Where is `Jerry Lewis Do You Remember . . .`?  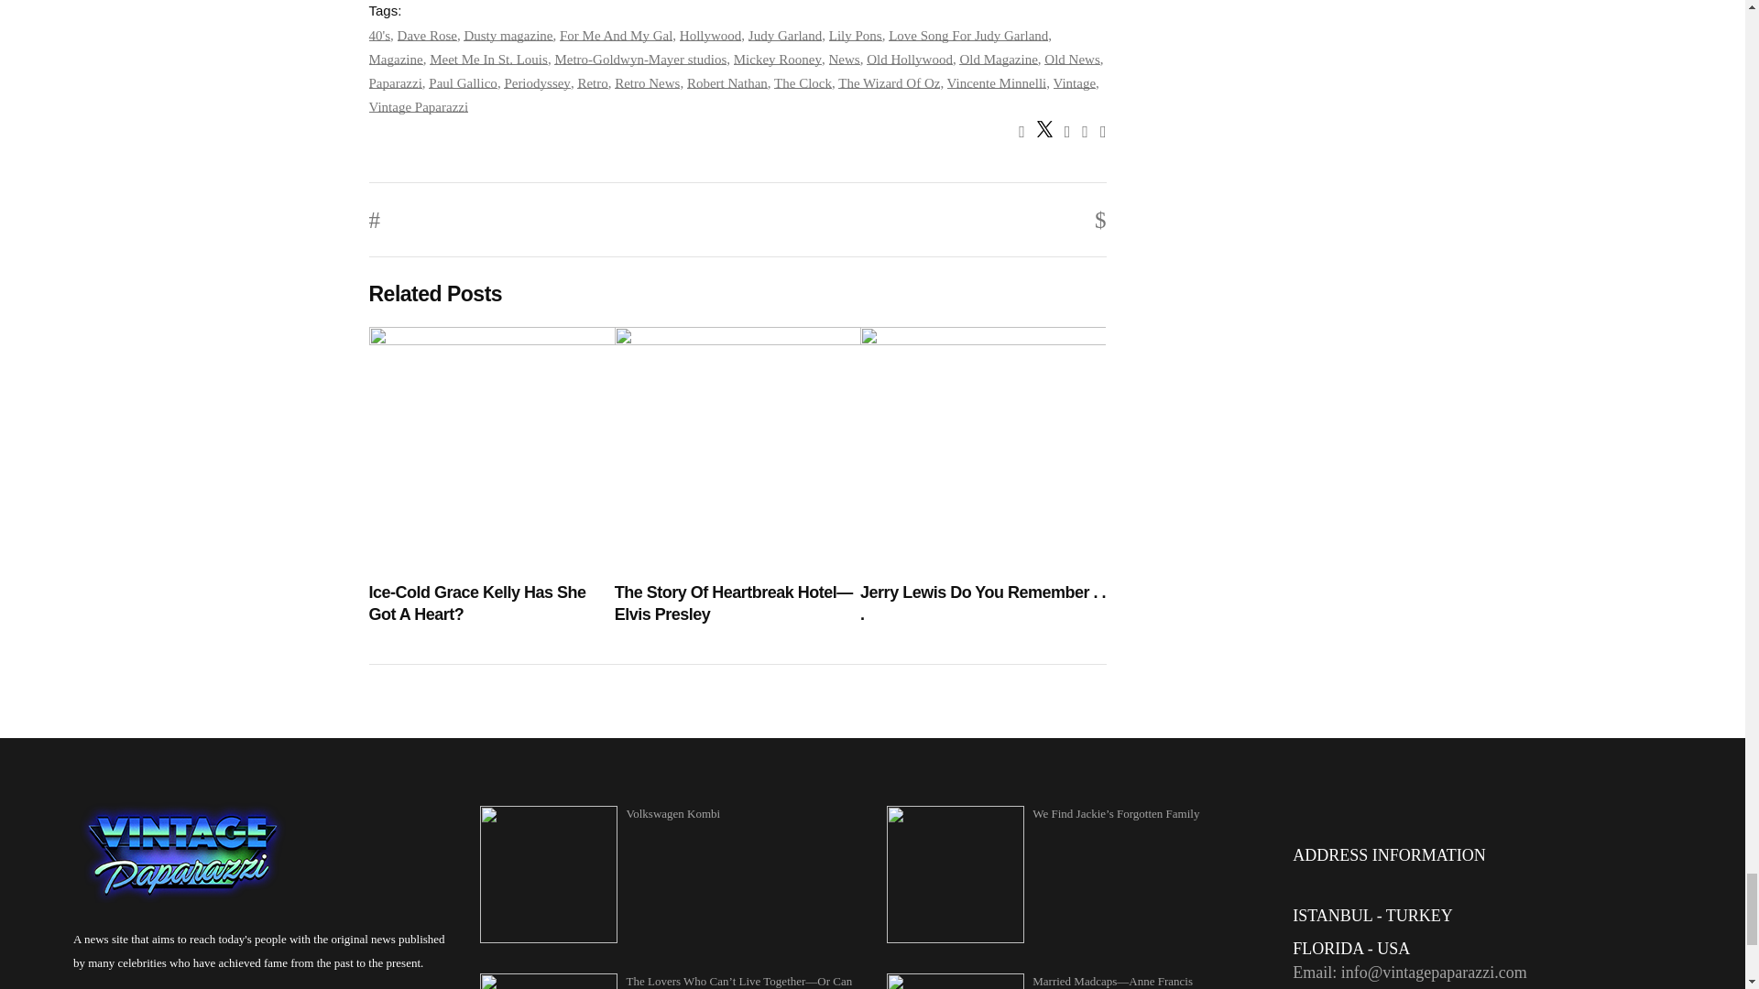
Jerry Lewis Do You Remember . . . is located at coordinates (982, 603).